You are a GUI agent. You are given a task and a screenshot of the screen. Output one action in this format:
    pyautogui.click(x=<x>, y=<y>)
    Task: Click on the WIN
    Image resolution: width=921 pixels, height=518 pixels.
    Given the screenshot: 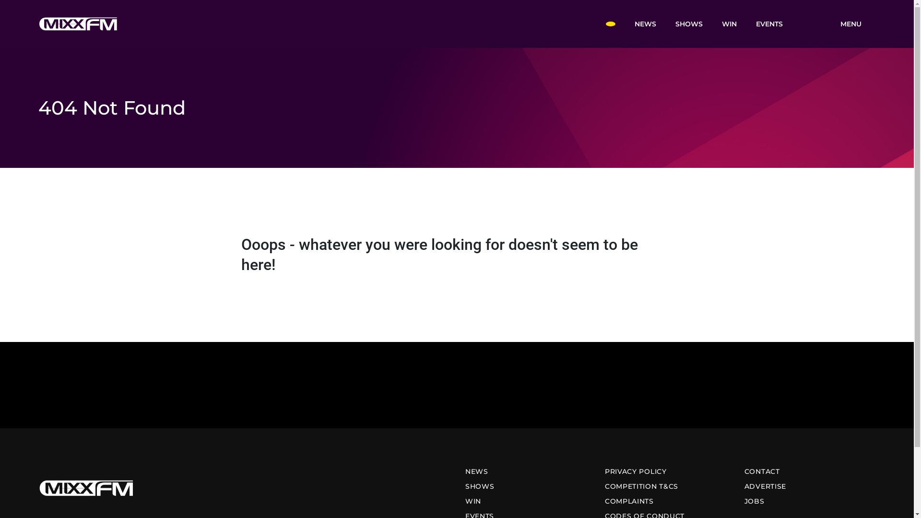 What is the action you would take?
    pyautogui.click(x=729, y=24)
    